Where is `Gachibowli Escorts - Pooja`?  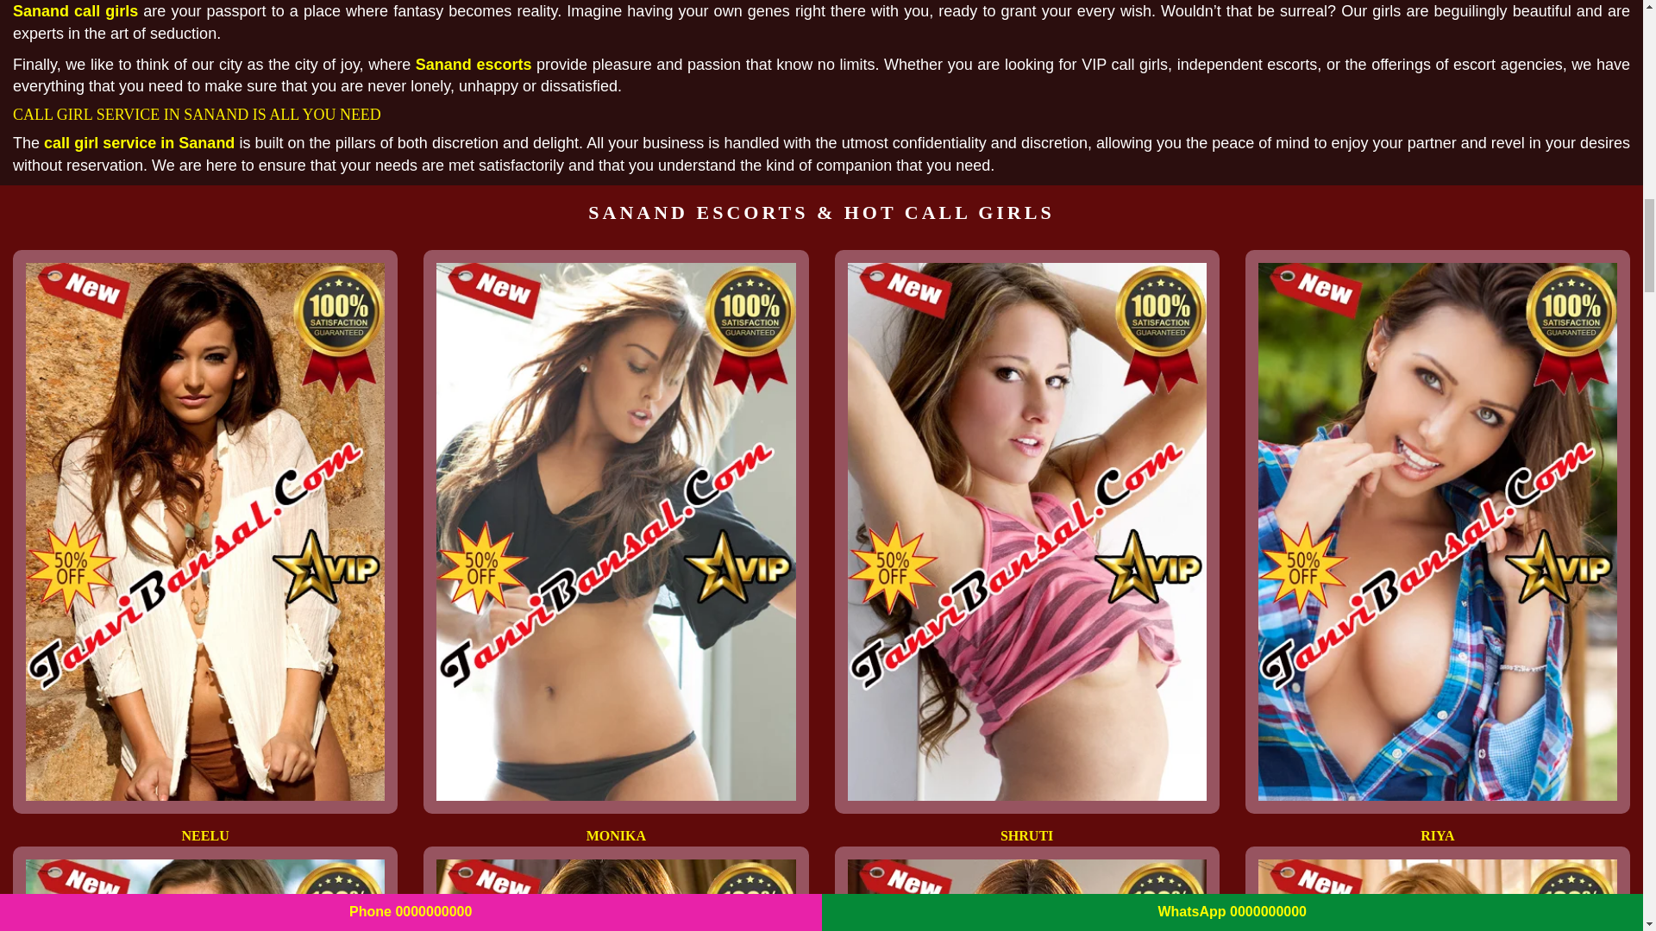
Gachibowli Escorts - Pooja is located at coordinates (1438, 895).